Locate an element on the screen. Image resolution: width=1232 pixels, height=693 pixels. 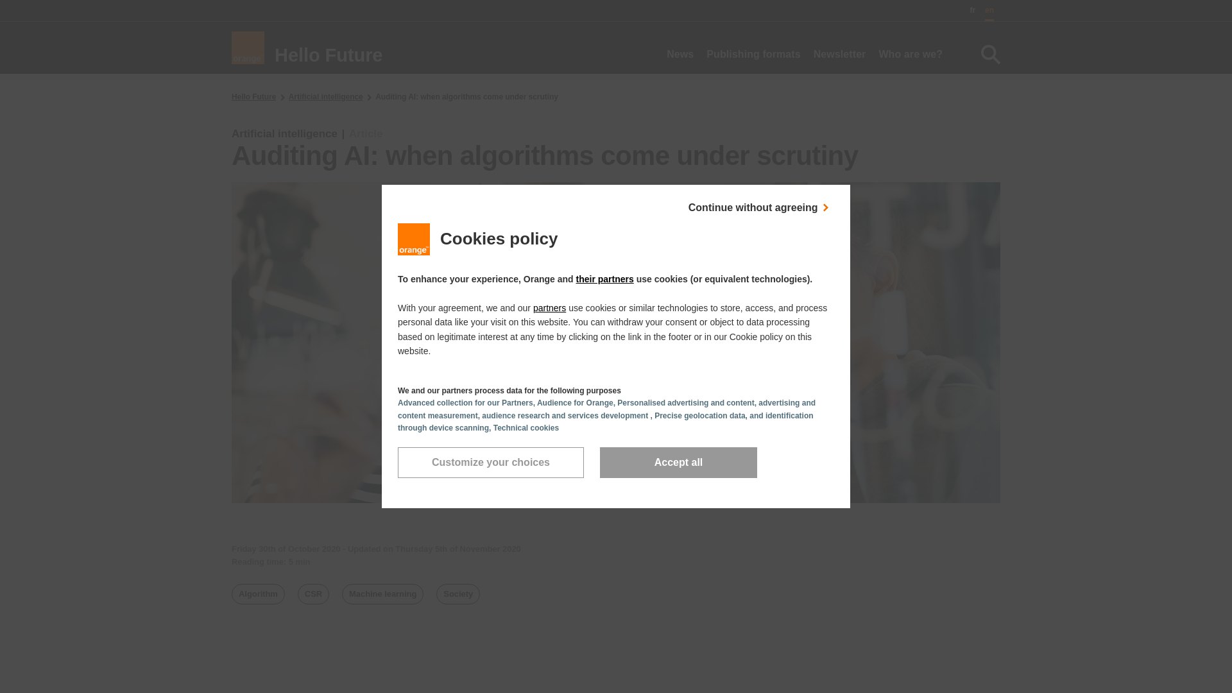
Newsletter is located at coordinates (839, 55).